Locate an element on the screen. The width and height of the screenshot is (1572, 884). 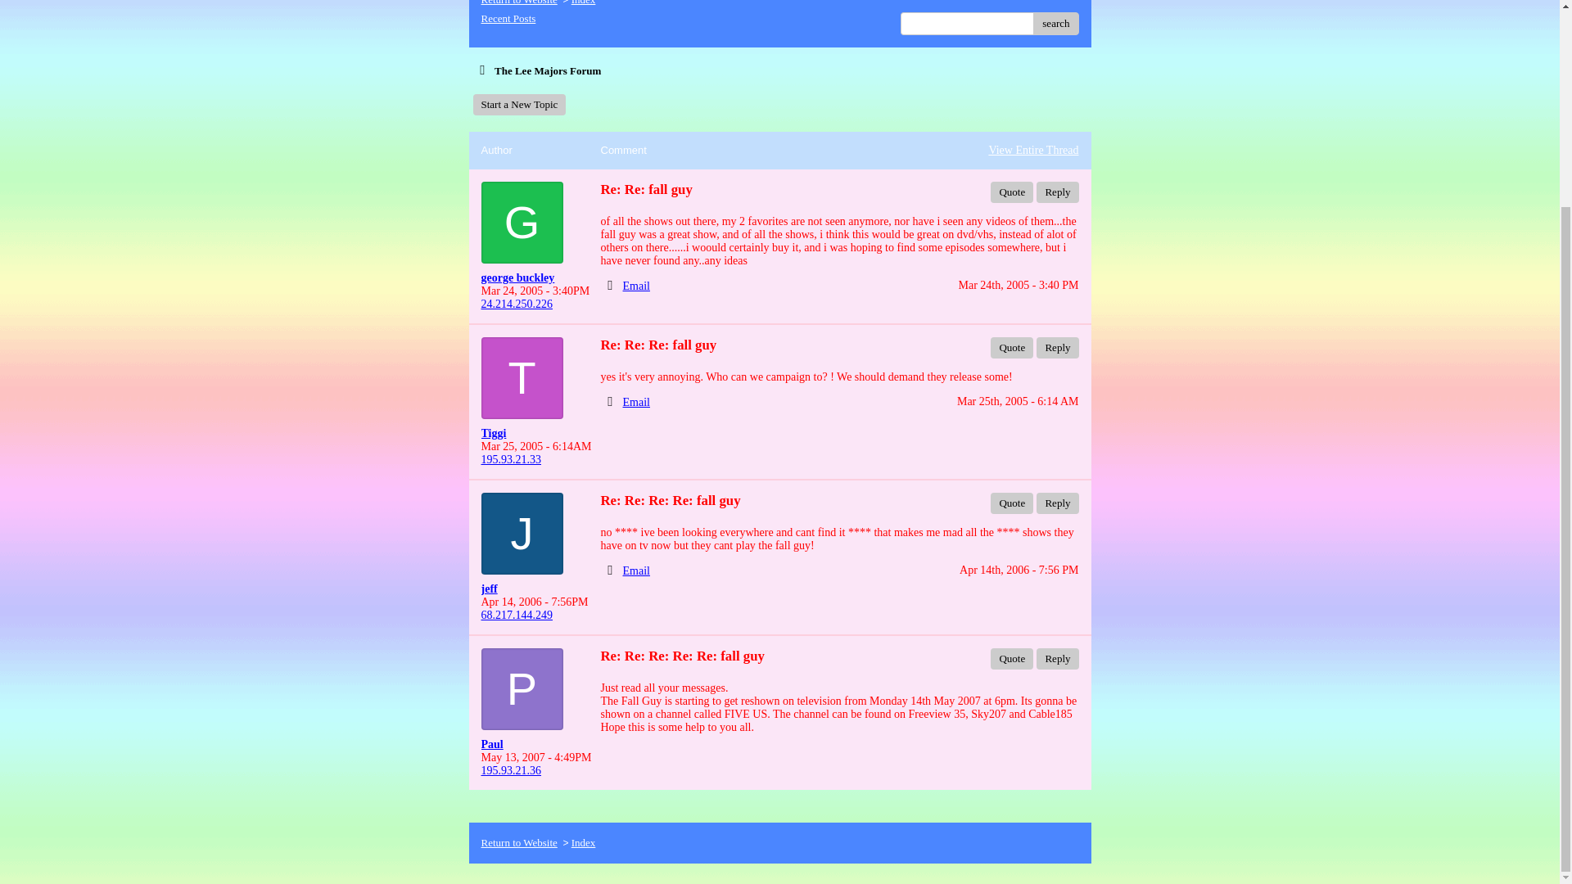
Reply is located at coordinates (1057, 192).